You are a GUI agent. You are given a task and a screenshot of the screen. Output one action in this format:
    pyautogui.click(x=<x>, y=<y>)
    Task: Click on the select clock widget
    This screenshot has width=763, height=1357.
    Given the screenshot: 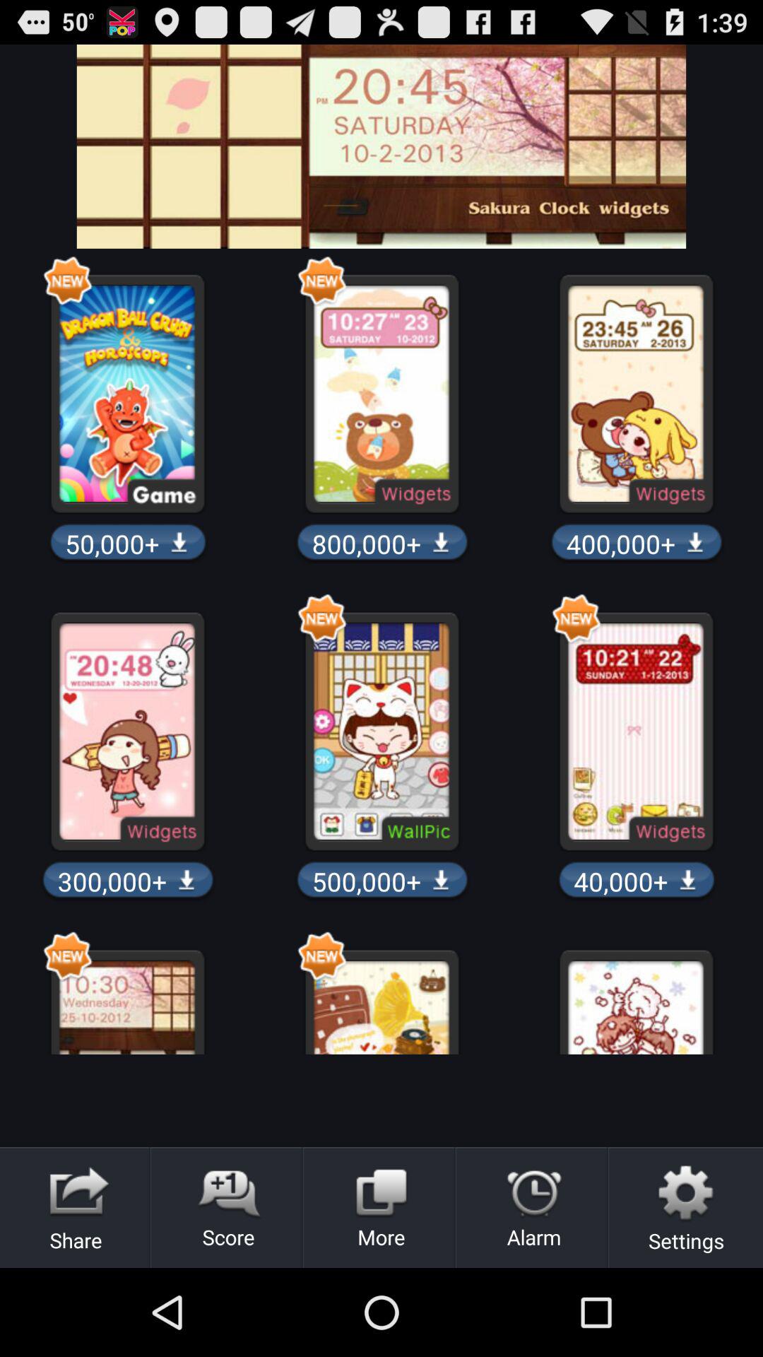 What is the action you would take?
    pyautogui.click(x=381, y=146)
    